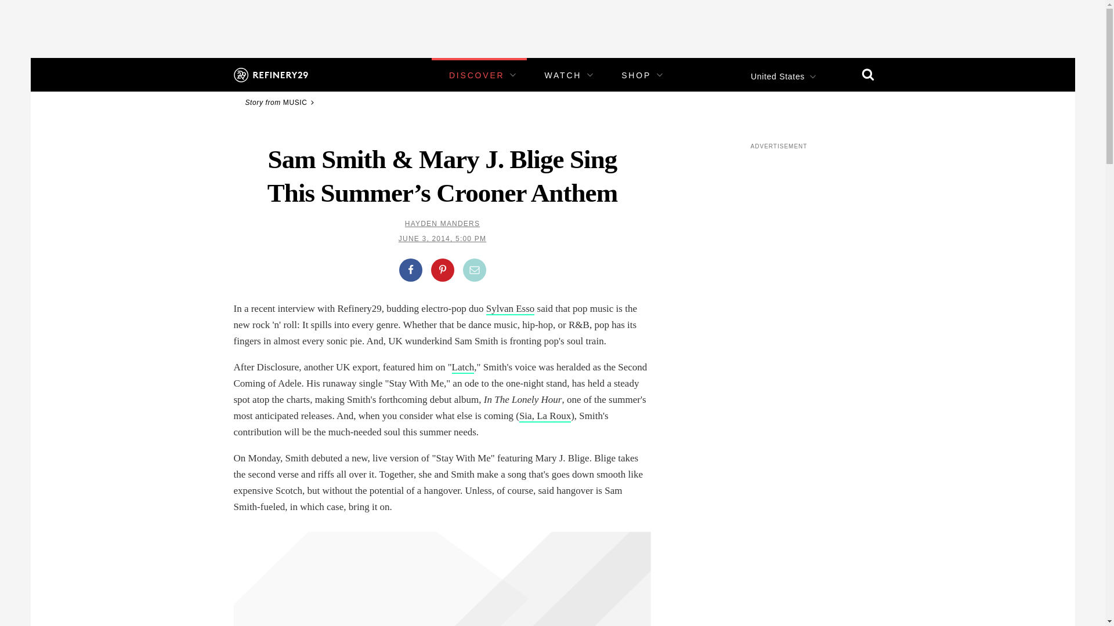 The width and height of the screenshot is (1114, 626). I want to click on Sylvan Esso, so click(510, 309).